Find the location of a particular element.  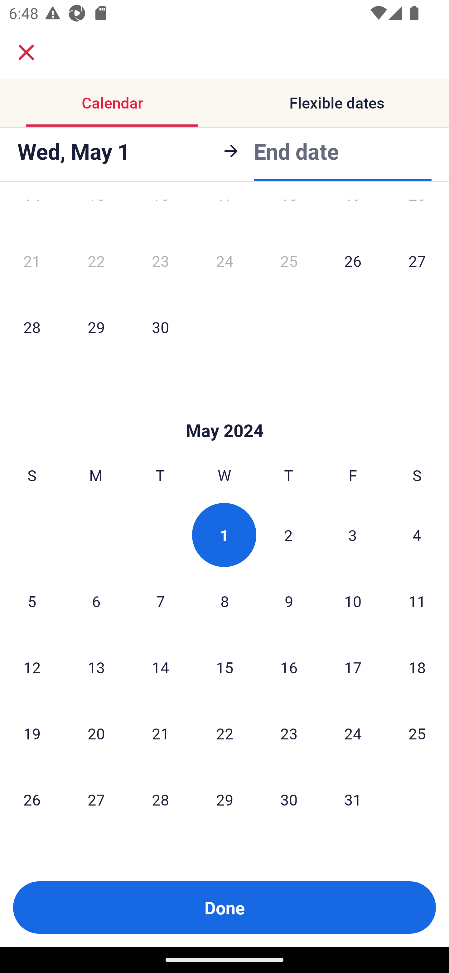

5 Sunday, May 5, 2024 is located at coordinates (32, 601).